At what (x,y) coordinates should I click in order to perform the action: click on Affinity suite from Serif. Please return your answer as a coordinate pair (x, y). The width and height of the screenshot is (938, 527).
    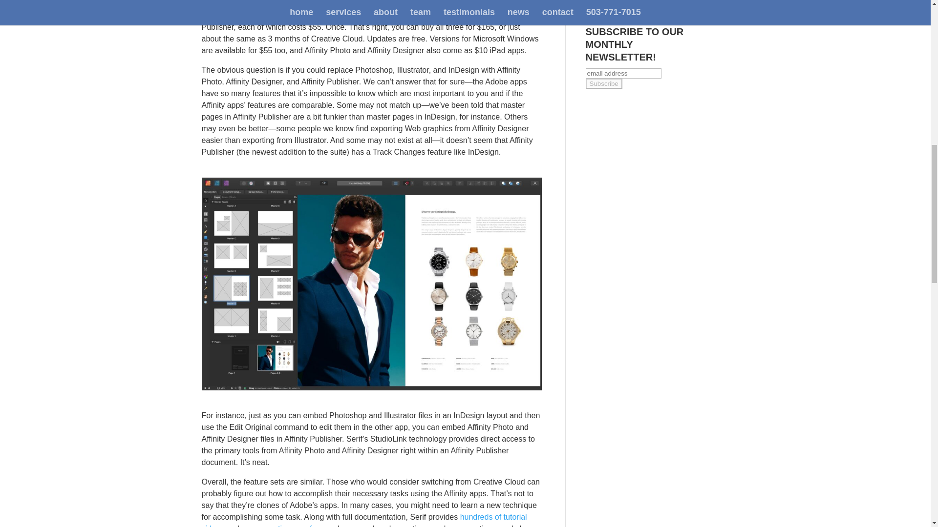
    Looking at the image, I should click on (326, 15).